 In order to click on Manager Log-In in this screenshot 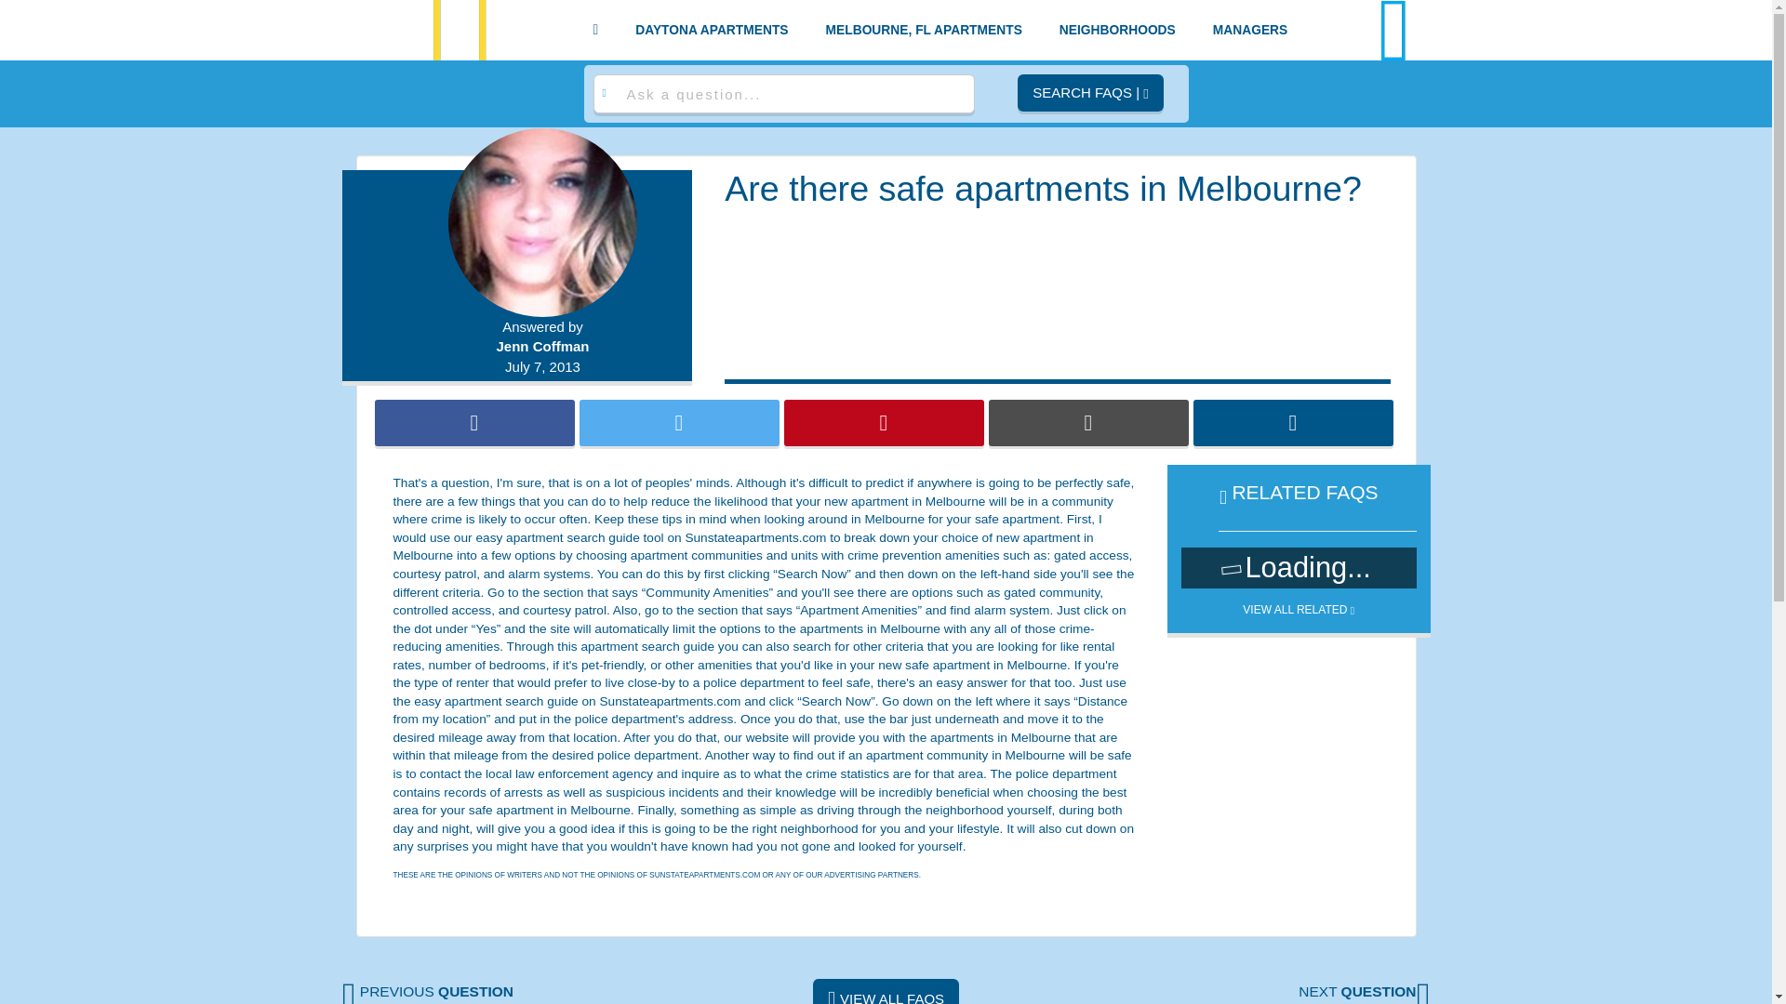, I will do `click(1250, 30)`.